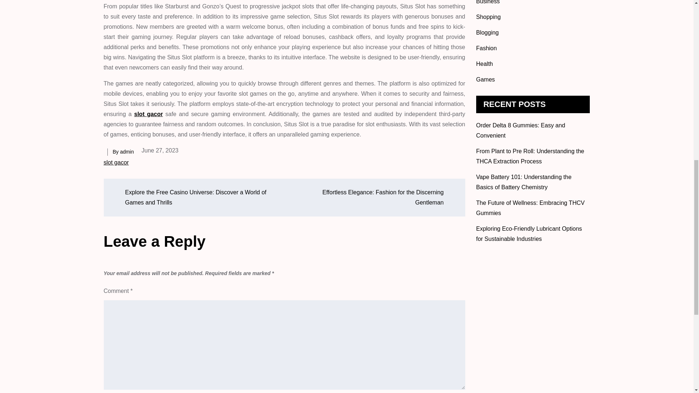 The width and height of the screenshot is (699, 393). What do you see at coordinates (484, 64) in the screenshot?
I see `Health` at bounding box center [484, 64].